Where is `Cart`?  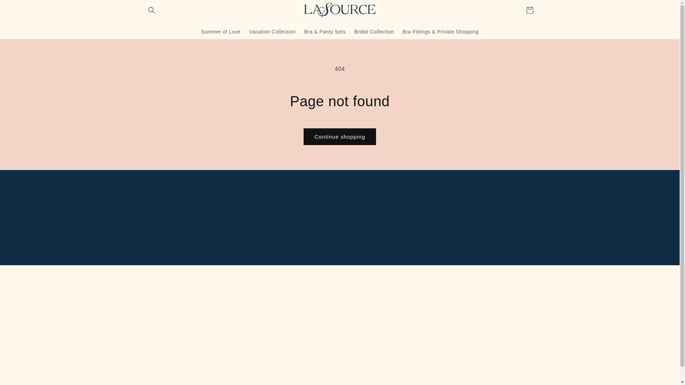 Cart is located at coordinates (340, 327).